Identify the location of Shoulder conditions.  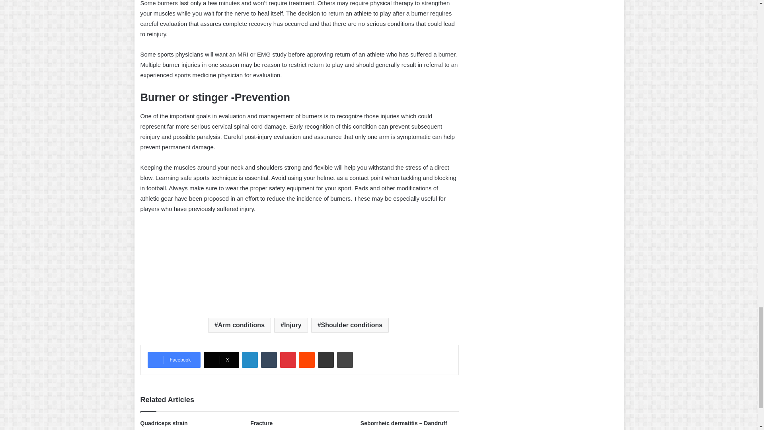
(350, 325).